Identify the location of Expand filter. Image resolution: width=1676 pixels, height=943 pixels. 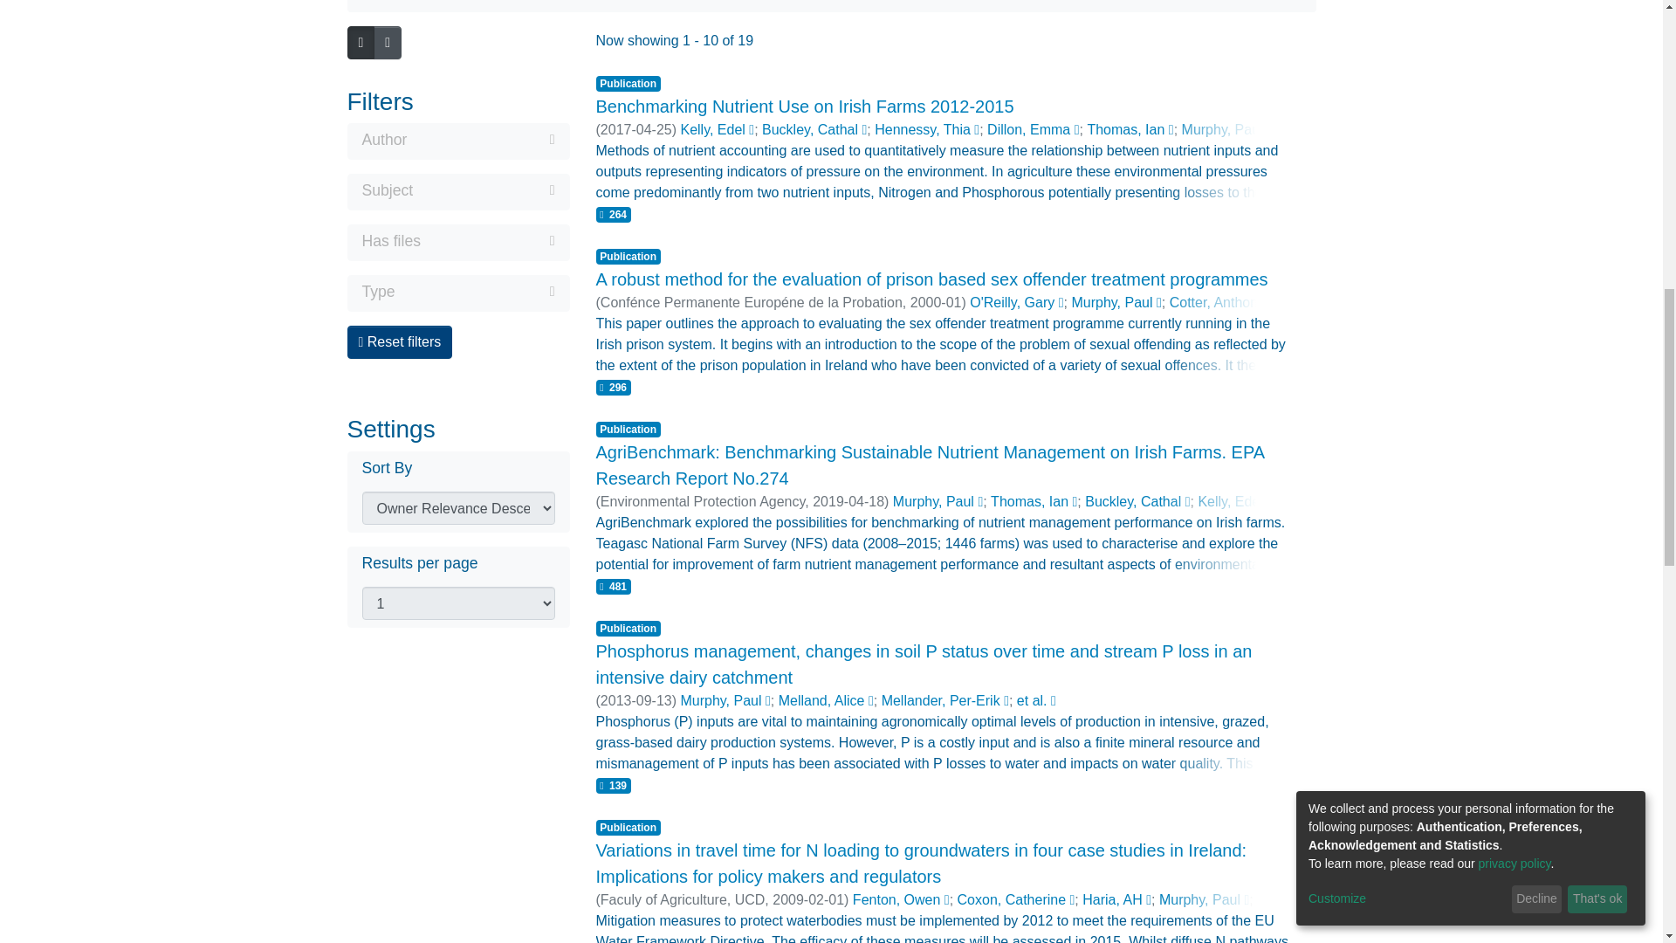
(484, 190).